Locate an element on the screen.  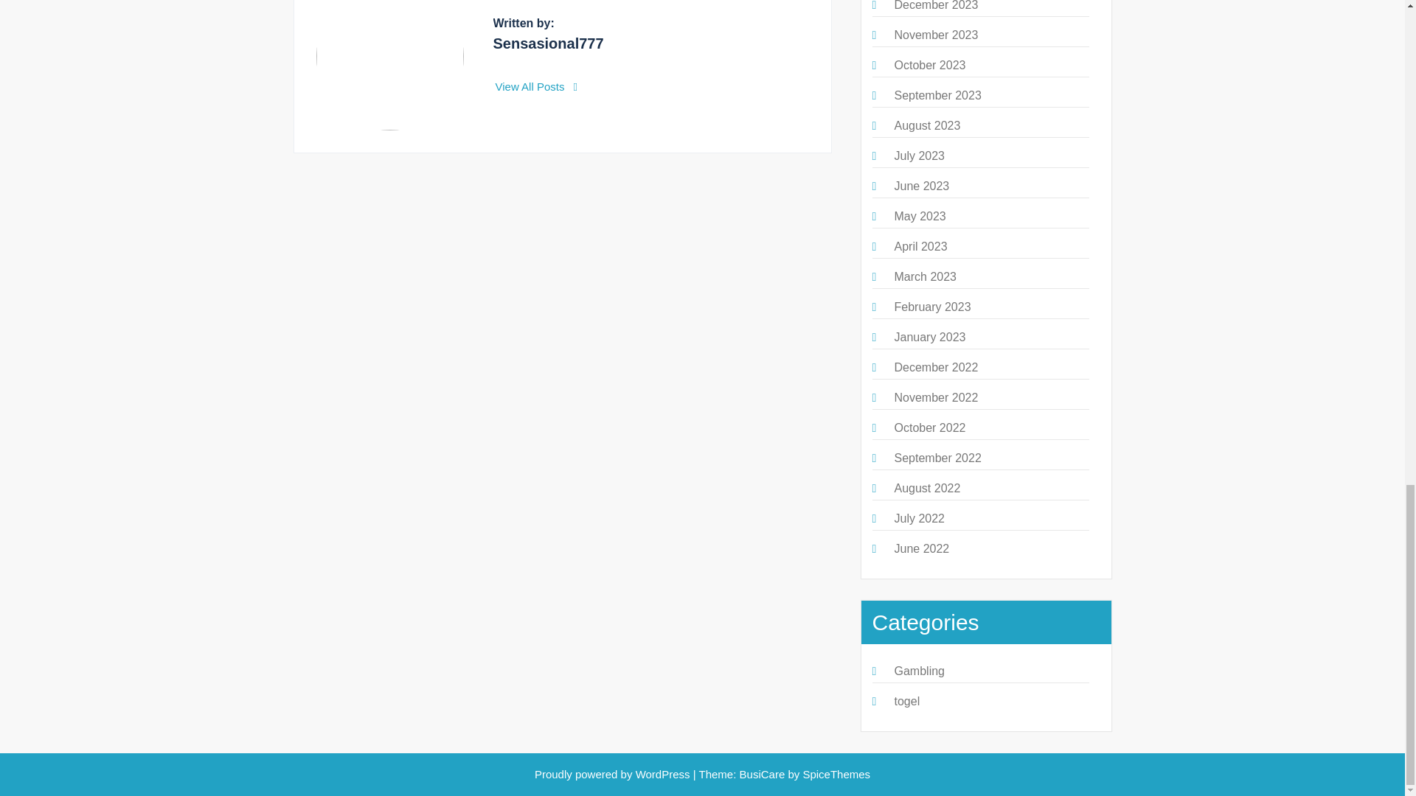
November 2022 is located at coordinates (935, 397).